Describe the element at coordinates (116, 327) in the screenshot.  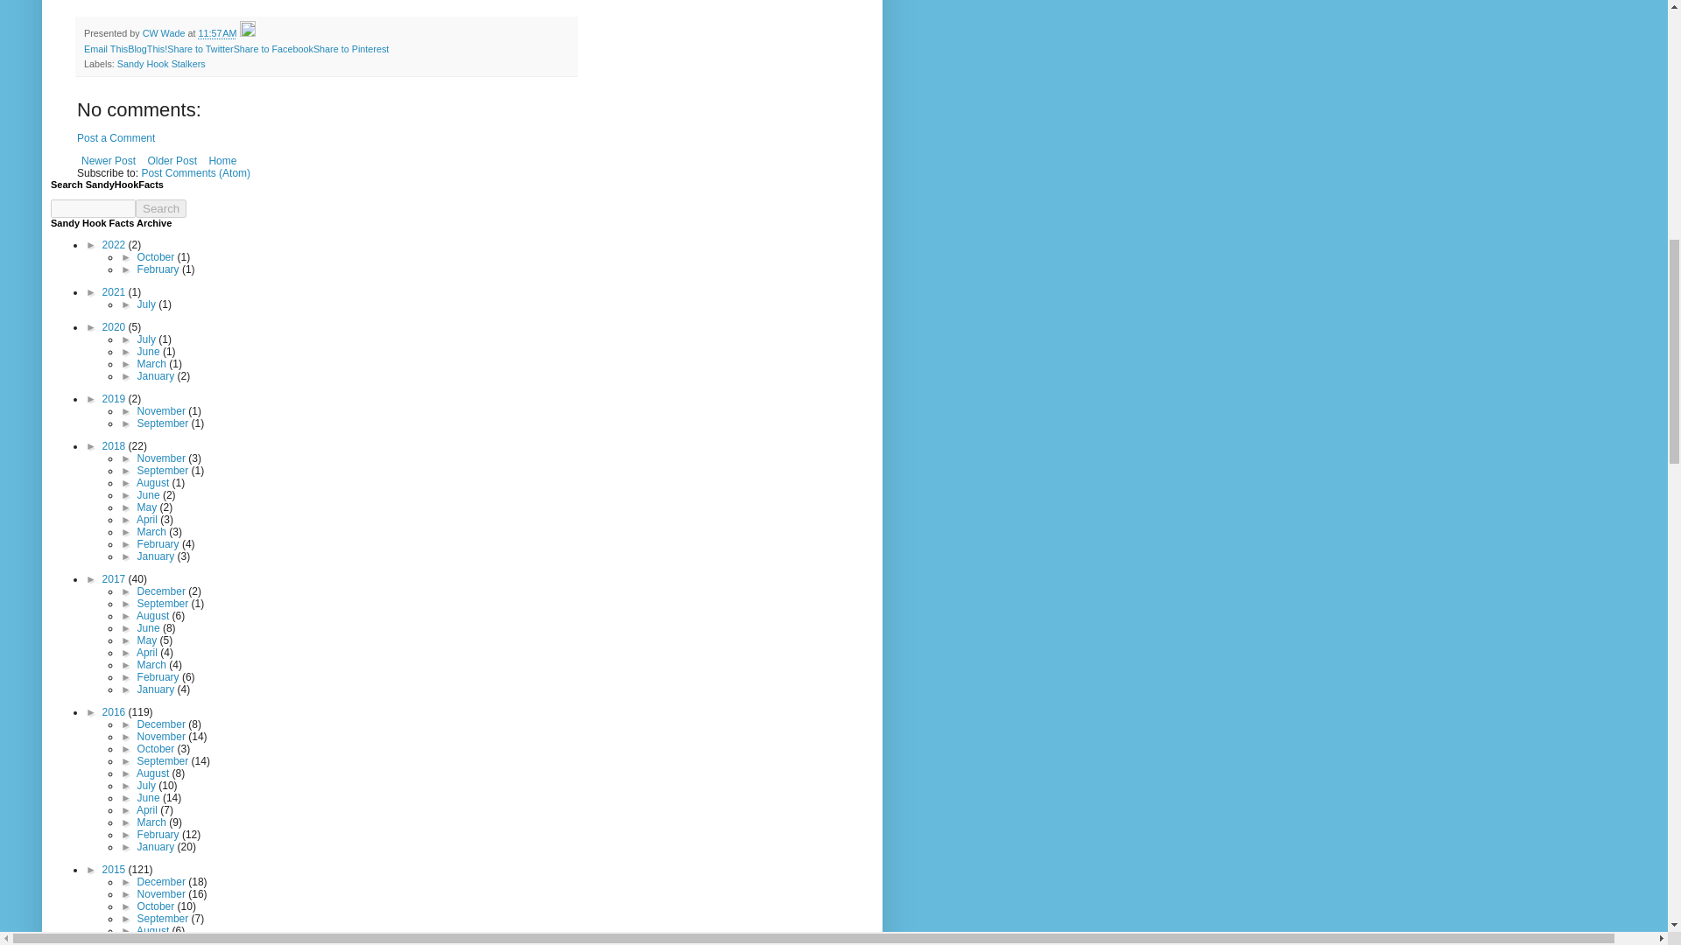
I see `2020` at that location.